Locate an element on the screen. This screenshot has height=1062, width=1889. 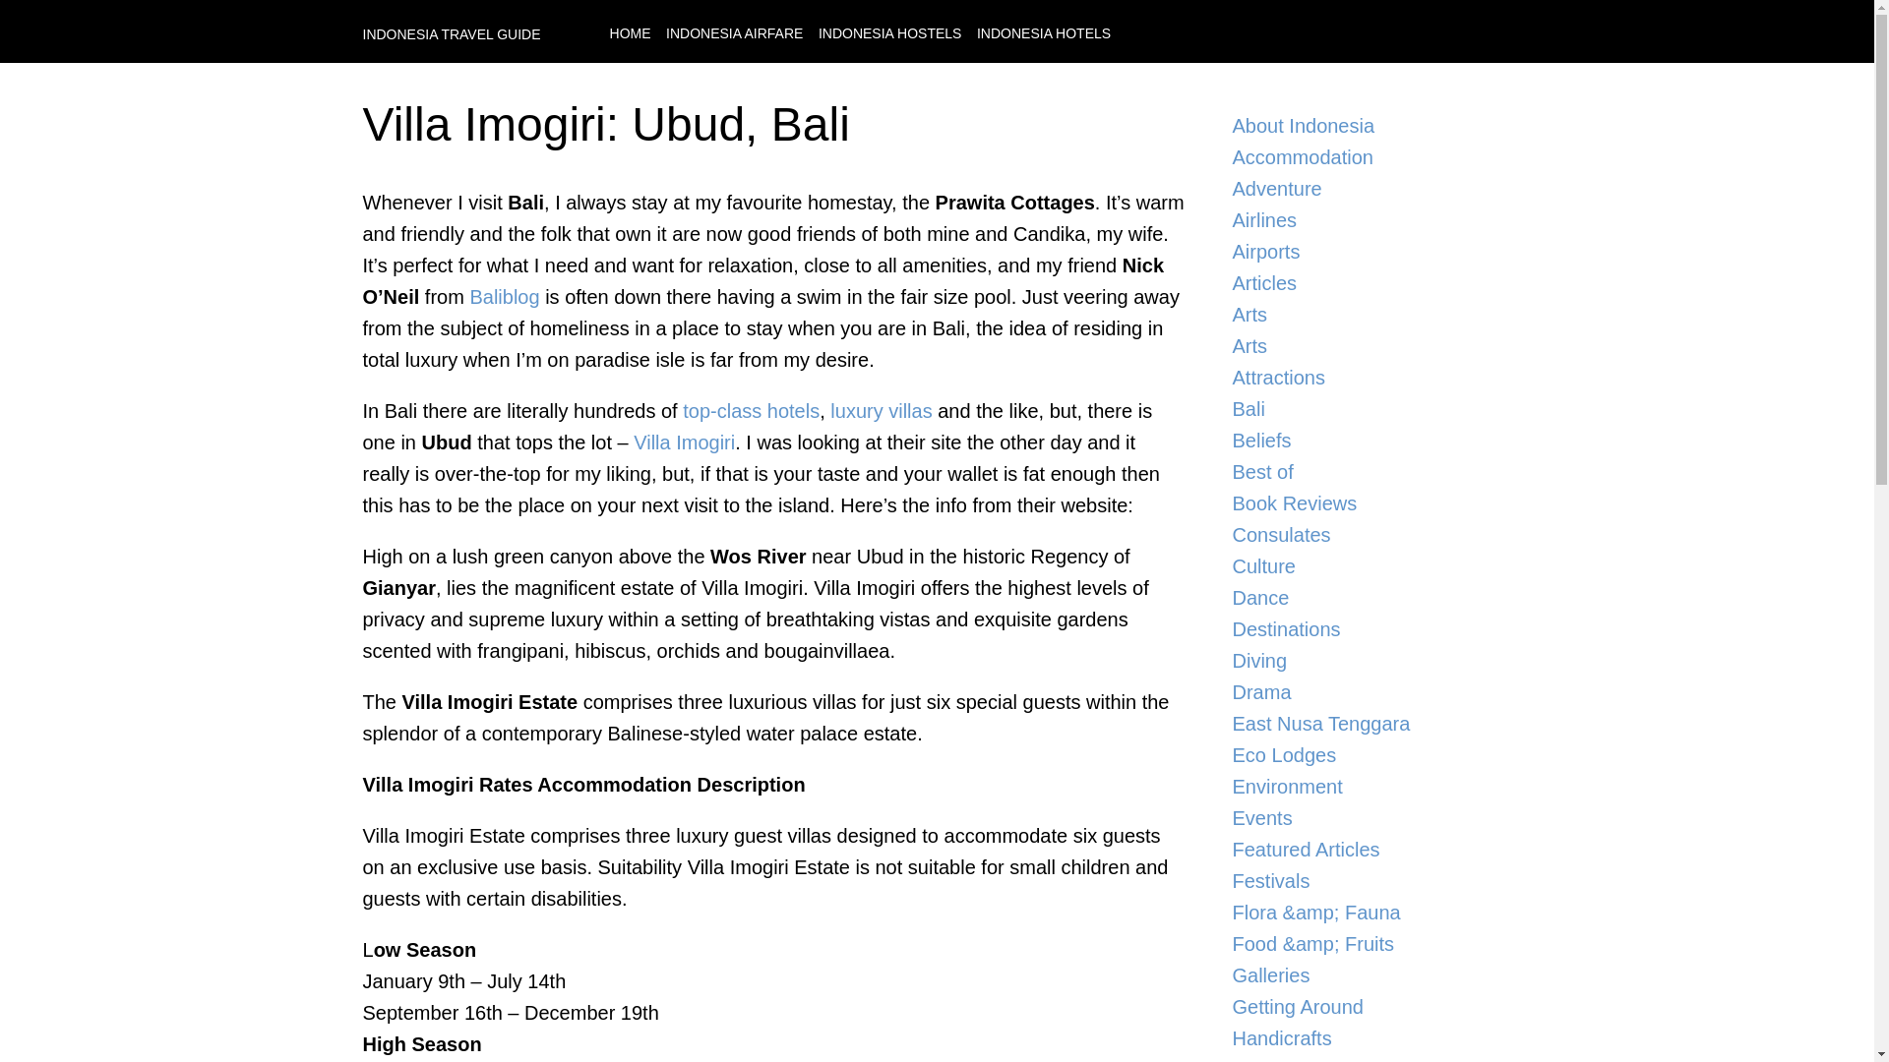
Events is located at coordinates (1364, 818).